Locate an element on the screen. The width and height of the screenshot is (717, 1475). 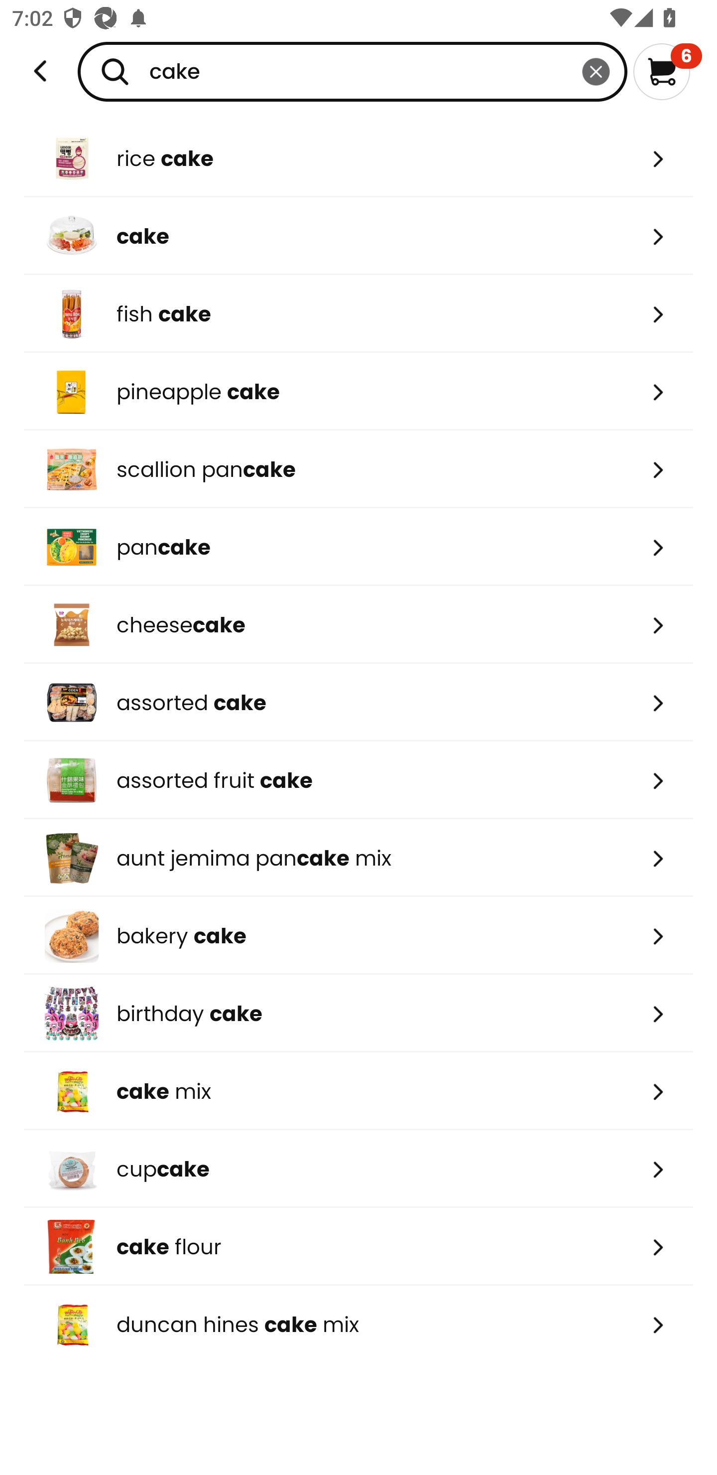
aunt jemima pancake mix is located at coordinates (358, 857).